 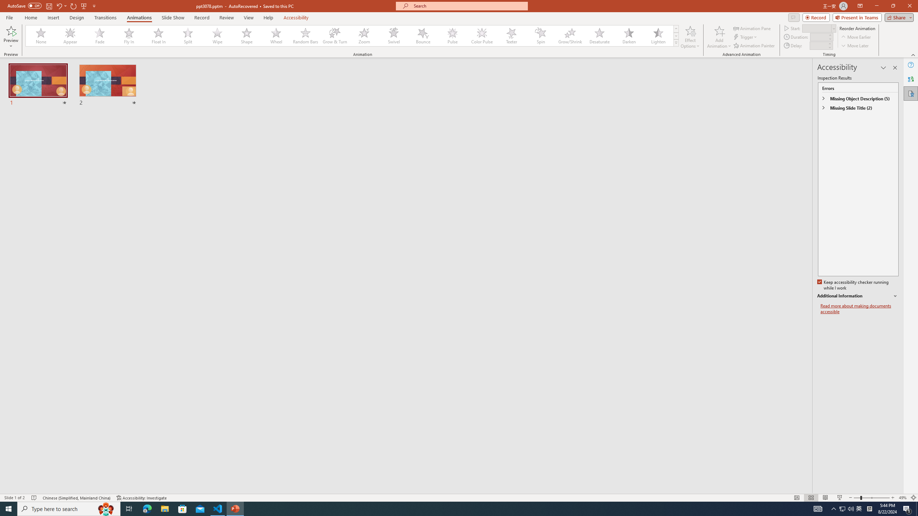 I want to click on Slide Show, so click(x=173, y=18).